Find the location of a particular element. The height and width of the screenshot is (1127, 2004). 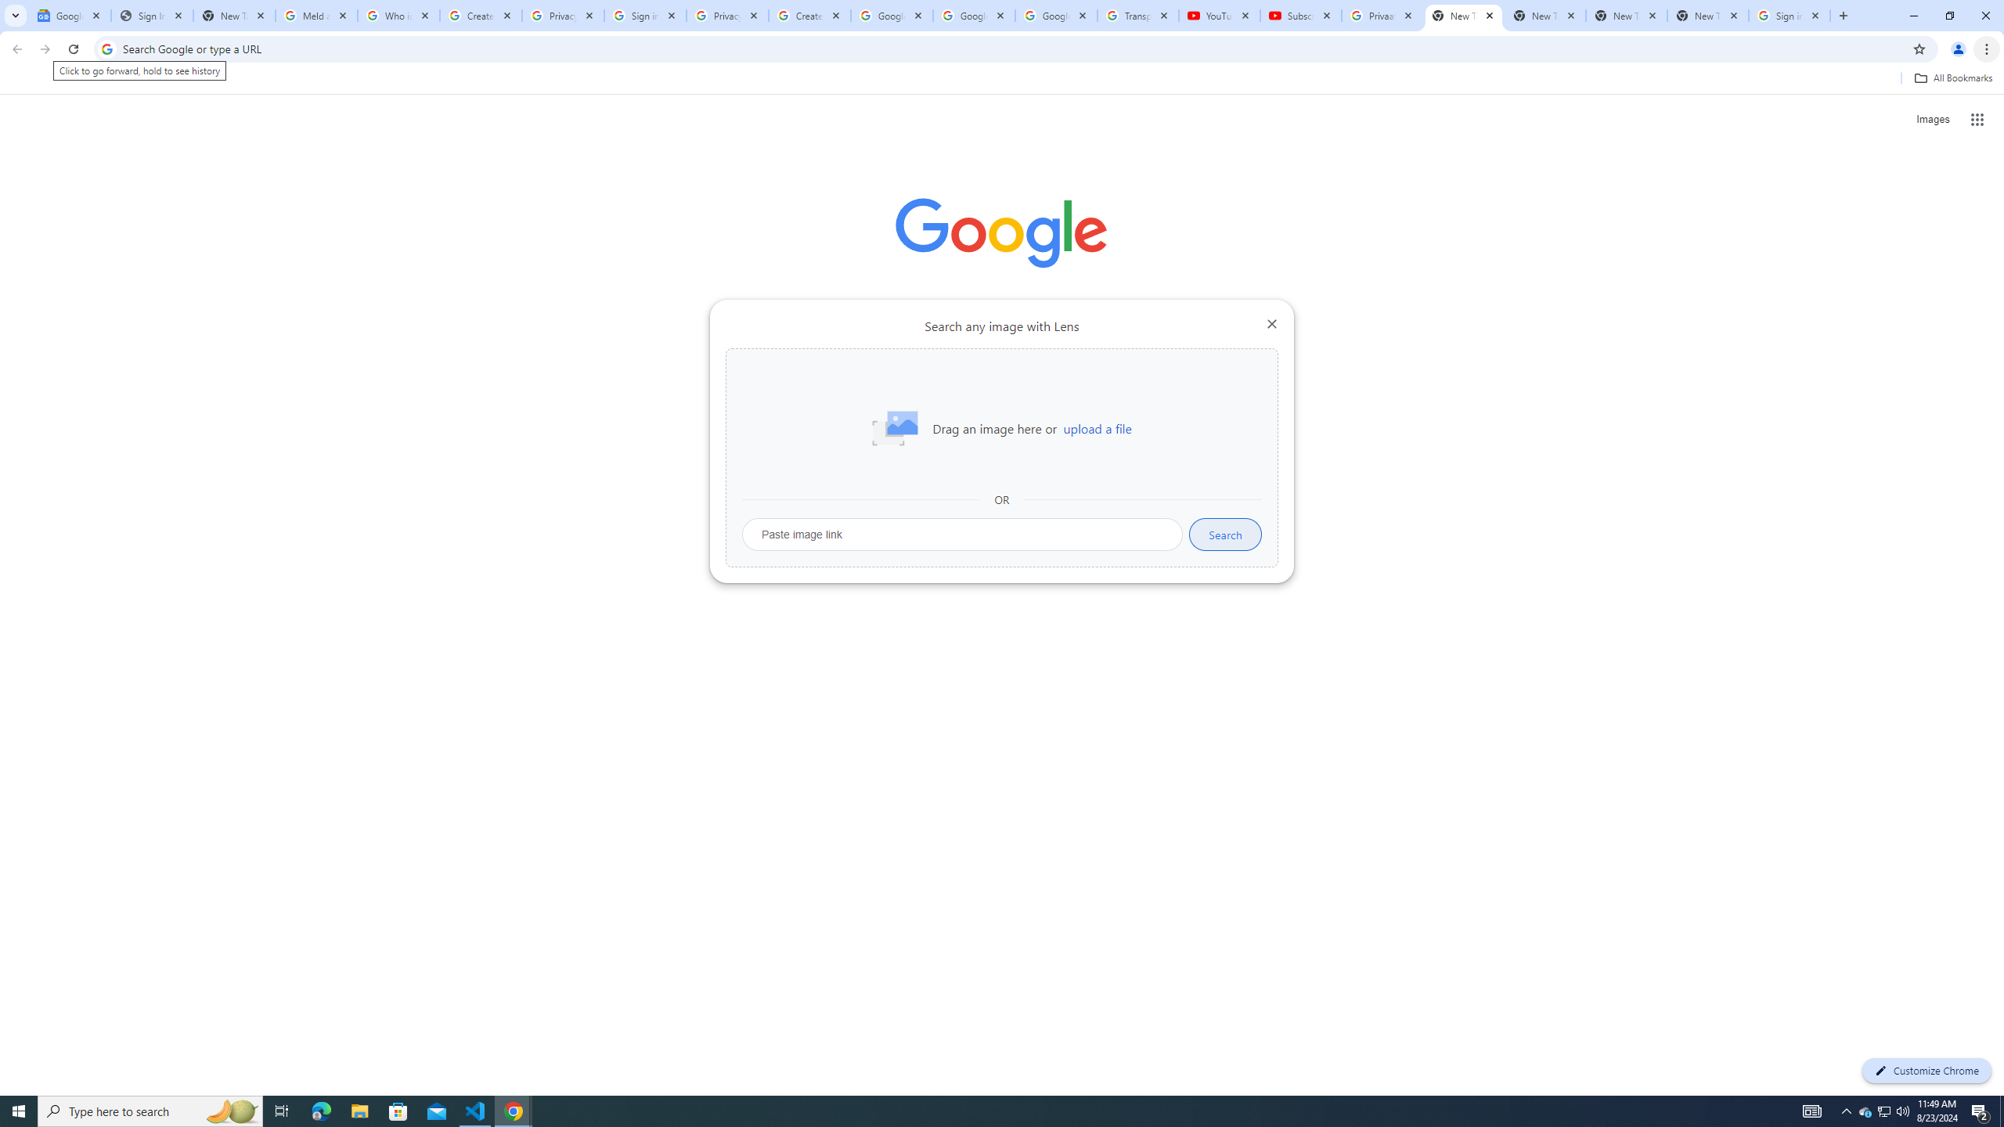

Back is located at coordinates (81, 74).